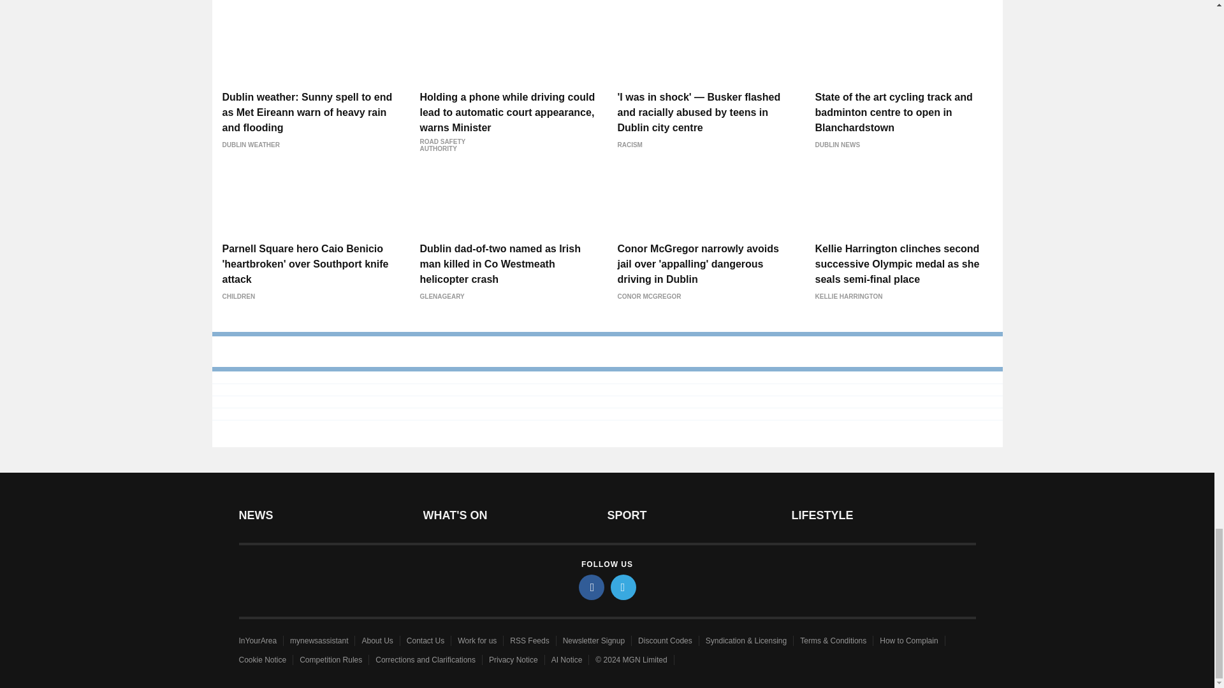  What do you see at coordinates (592, 587) in the screenshot?
I see `facebook` at bounding box center [592, 587].